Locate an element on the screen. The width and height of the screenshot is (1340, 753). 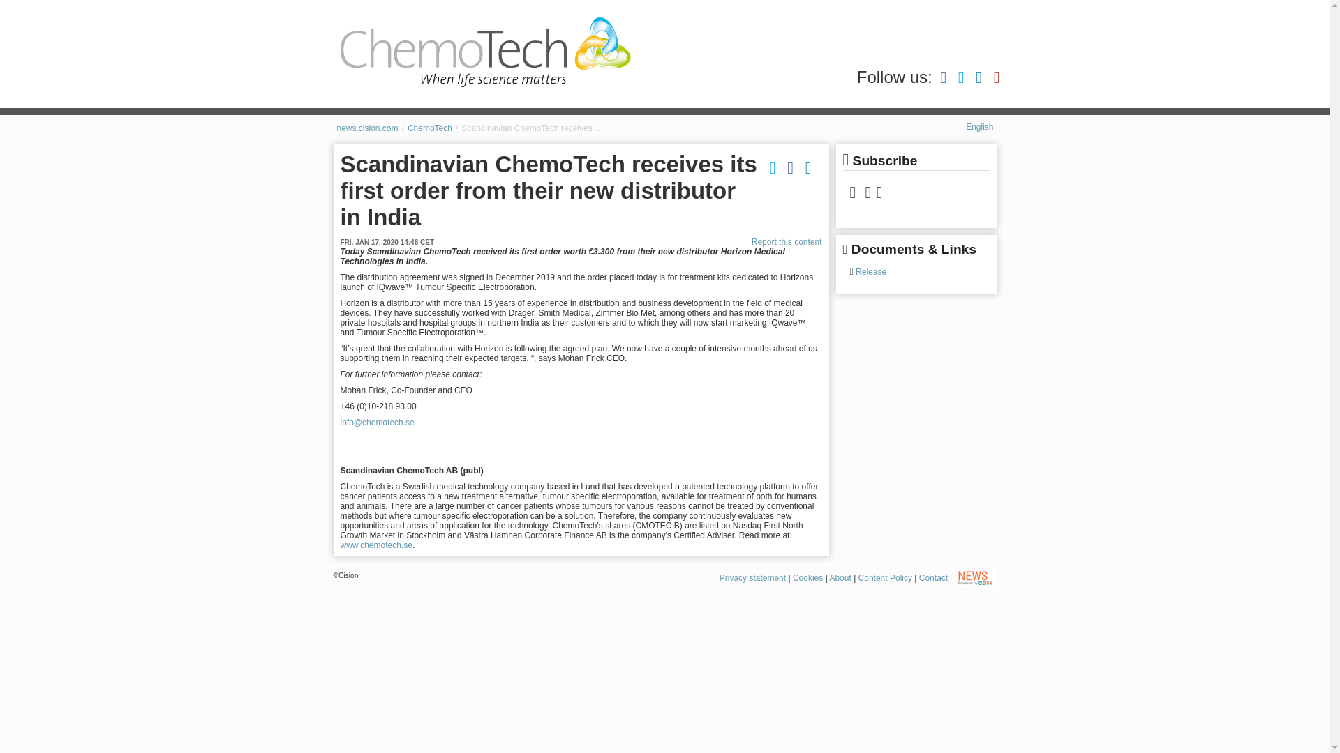
news.cision.com is located at coordinates (367, 128).